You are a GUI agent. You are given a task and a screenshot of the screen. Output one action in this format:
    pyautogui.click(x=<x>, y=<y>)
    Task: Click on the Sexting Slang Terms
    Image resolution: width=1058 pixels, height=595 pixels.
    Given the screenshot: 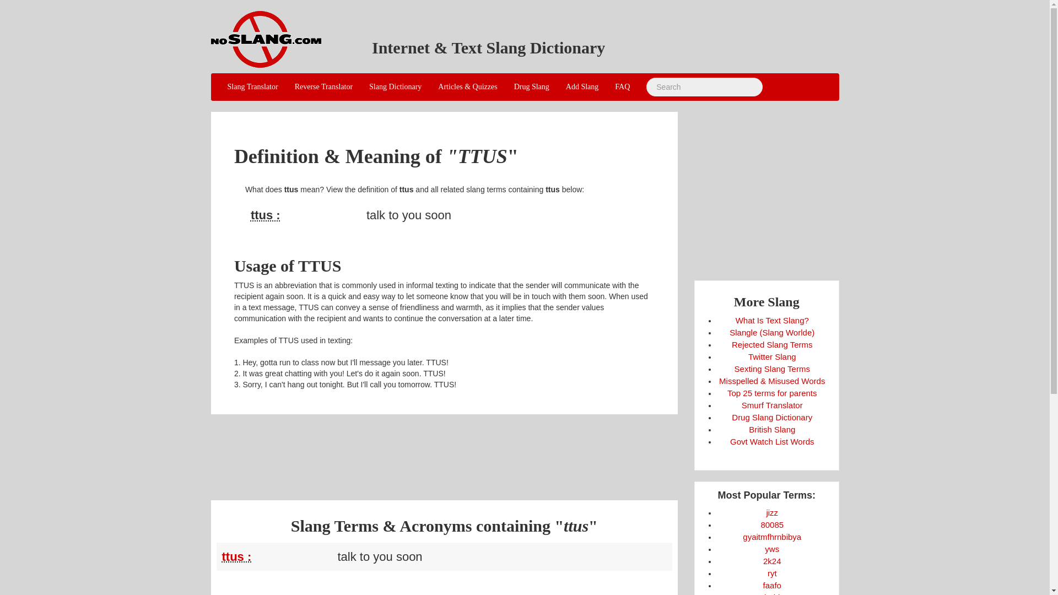 What is the action you would take?
    pyautogui.click(x=772, y=369)
    